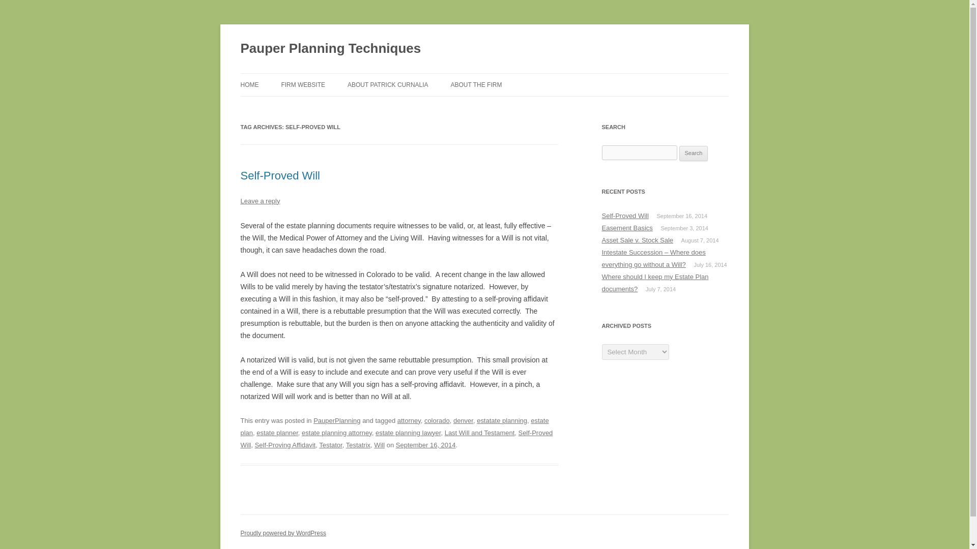  What do you see at coordinates (277, 432) in the screenshot?
I see `estate planner` at bounding box center [277, 432].